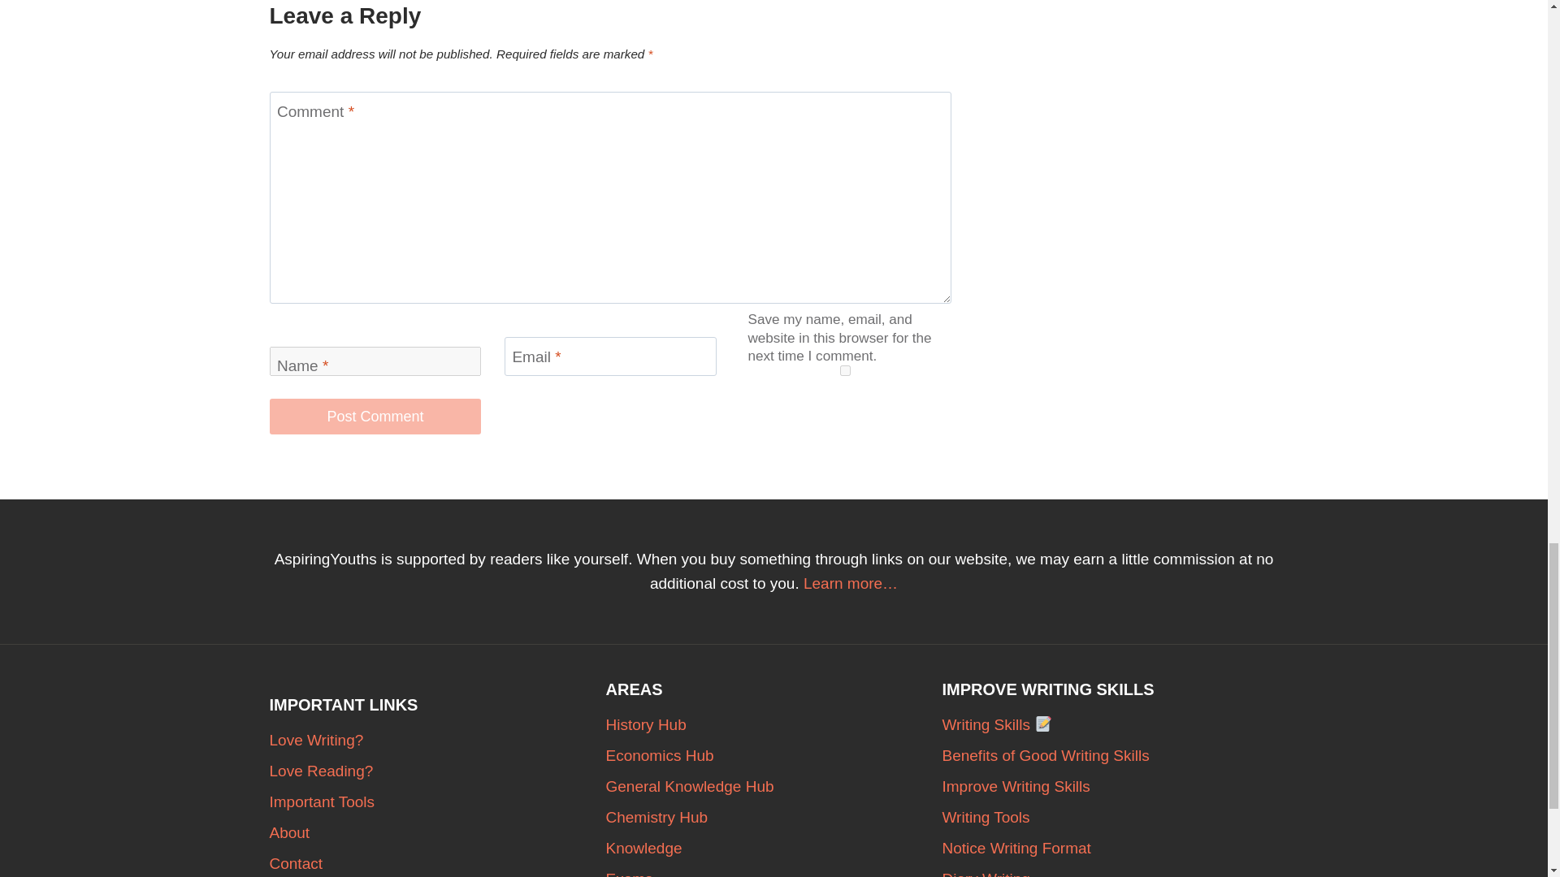 This screenshot has height=877, width=1560. What do you see at coordinates (845, 370) in the screenshot?
I see `yes` at bounding box center [845, 370].